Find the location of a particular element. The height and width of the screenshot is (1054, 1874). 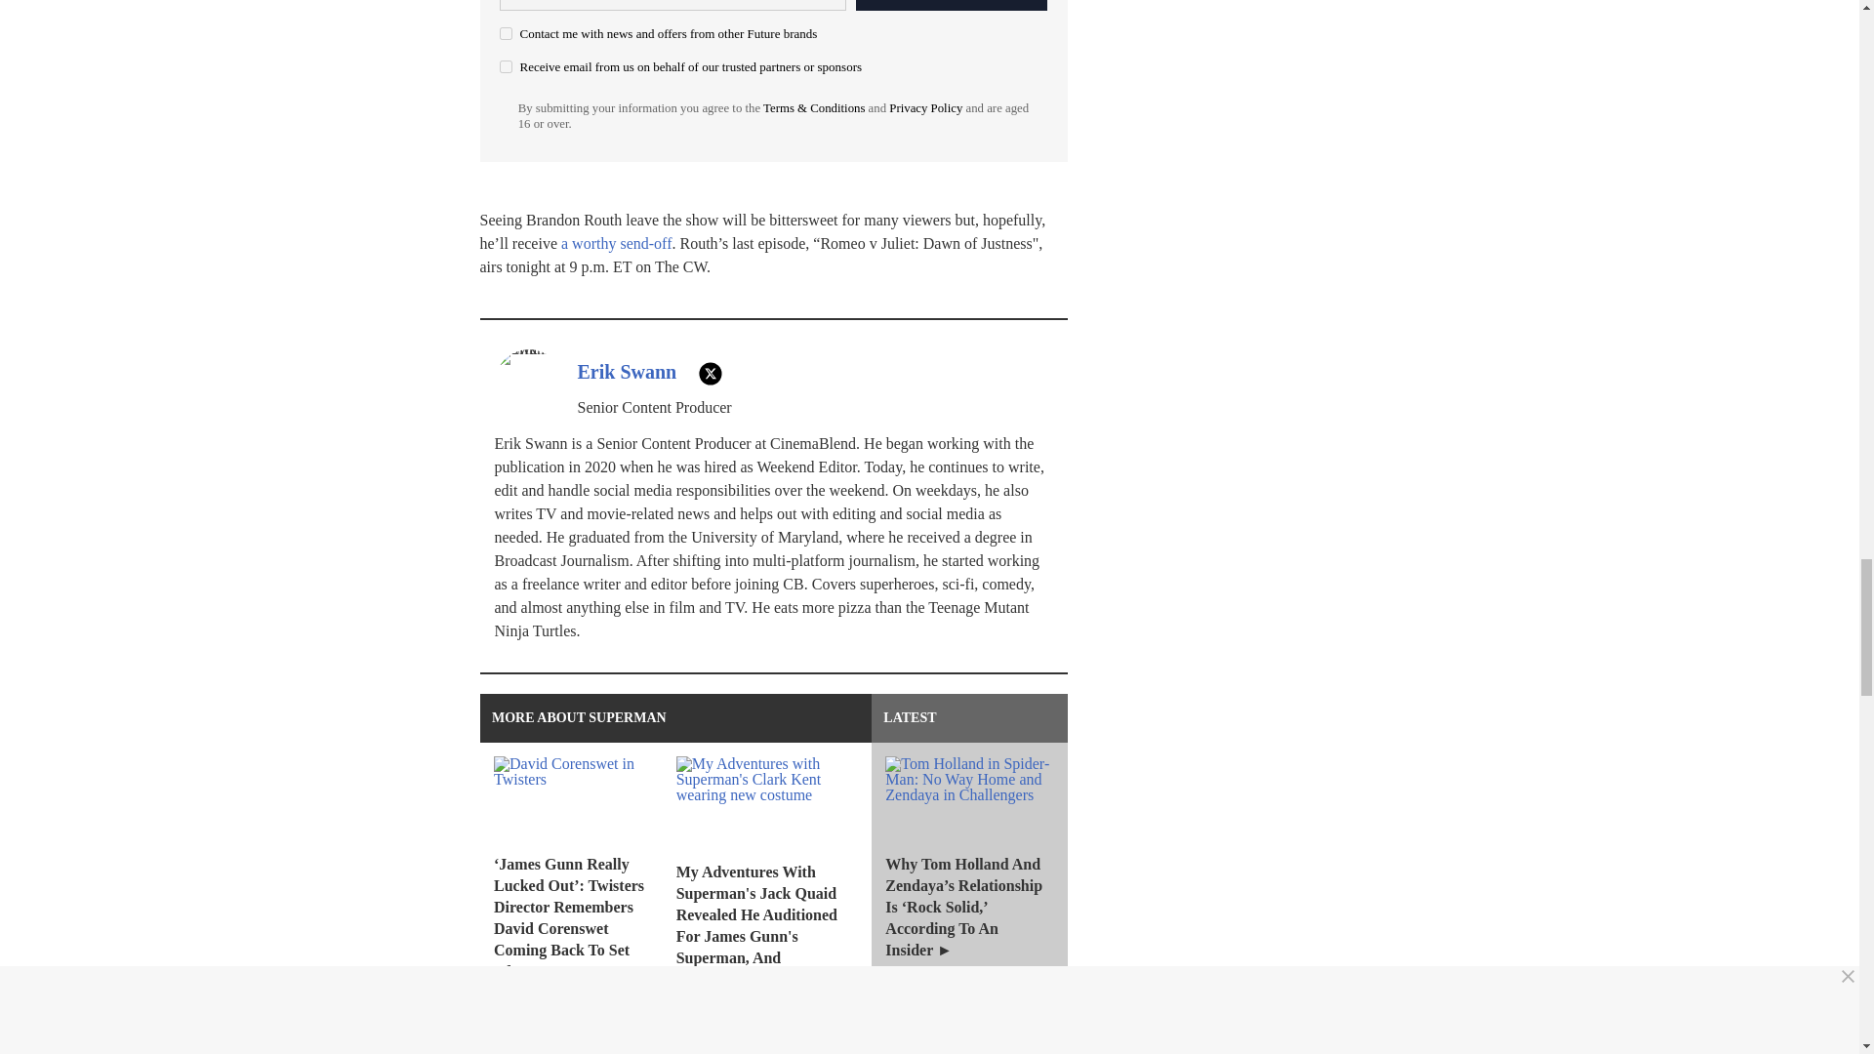

on is located at coordinates (506, 66).